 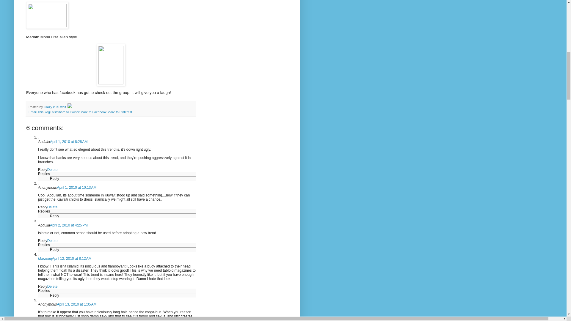 What do you see at coordinates (68, 112) in the screenshot?
I see `Share to Twitter` at bounding box center [68, 112].